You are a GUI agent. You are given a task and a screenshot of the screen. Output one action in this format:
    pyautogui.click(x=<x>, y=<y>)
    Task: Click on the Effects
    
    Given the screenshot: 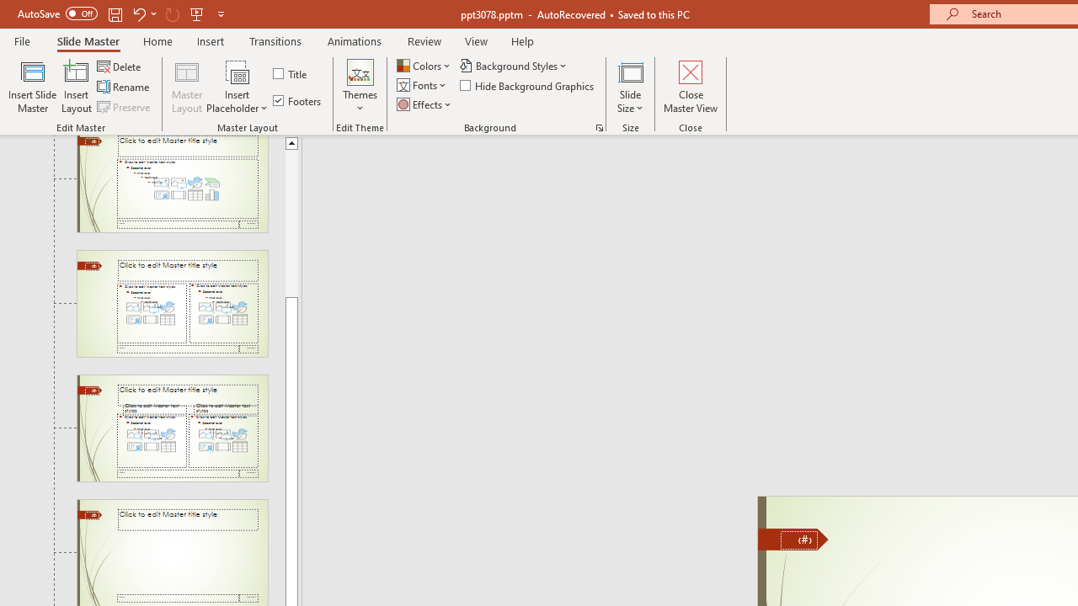 What is the action you would take?
    pyautogui.click(x=425, y=104)
    